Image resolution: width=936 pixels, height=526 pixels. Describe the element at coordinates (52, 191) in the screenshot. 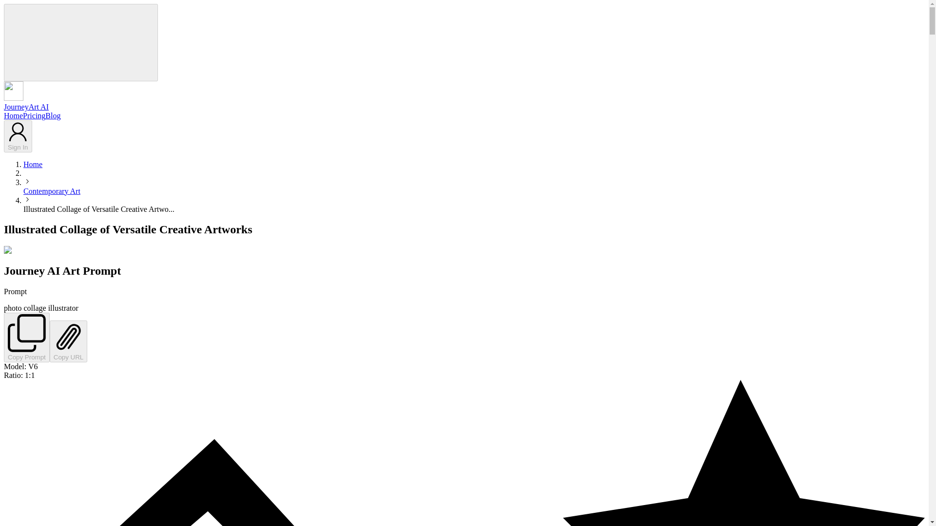

I see `Contemporary Art` at that location.